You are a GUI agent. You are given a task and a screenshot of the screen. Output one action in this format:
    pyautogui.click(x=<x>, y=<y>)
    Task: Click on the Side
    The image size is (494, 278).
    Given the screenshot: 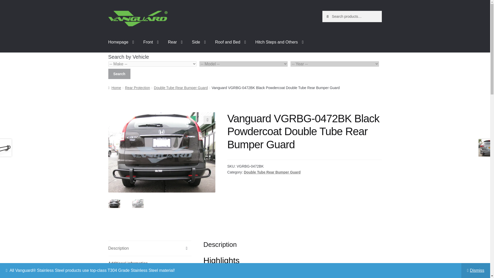 What is the action you would take?
    pyautogui.click(x=199, y=42)
    